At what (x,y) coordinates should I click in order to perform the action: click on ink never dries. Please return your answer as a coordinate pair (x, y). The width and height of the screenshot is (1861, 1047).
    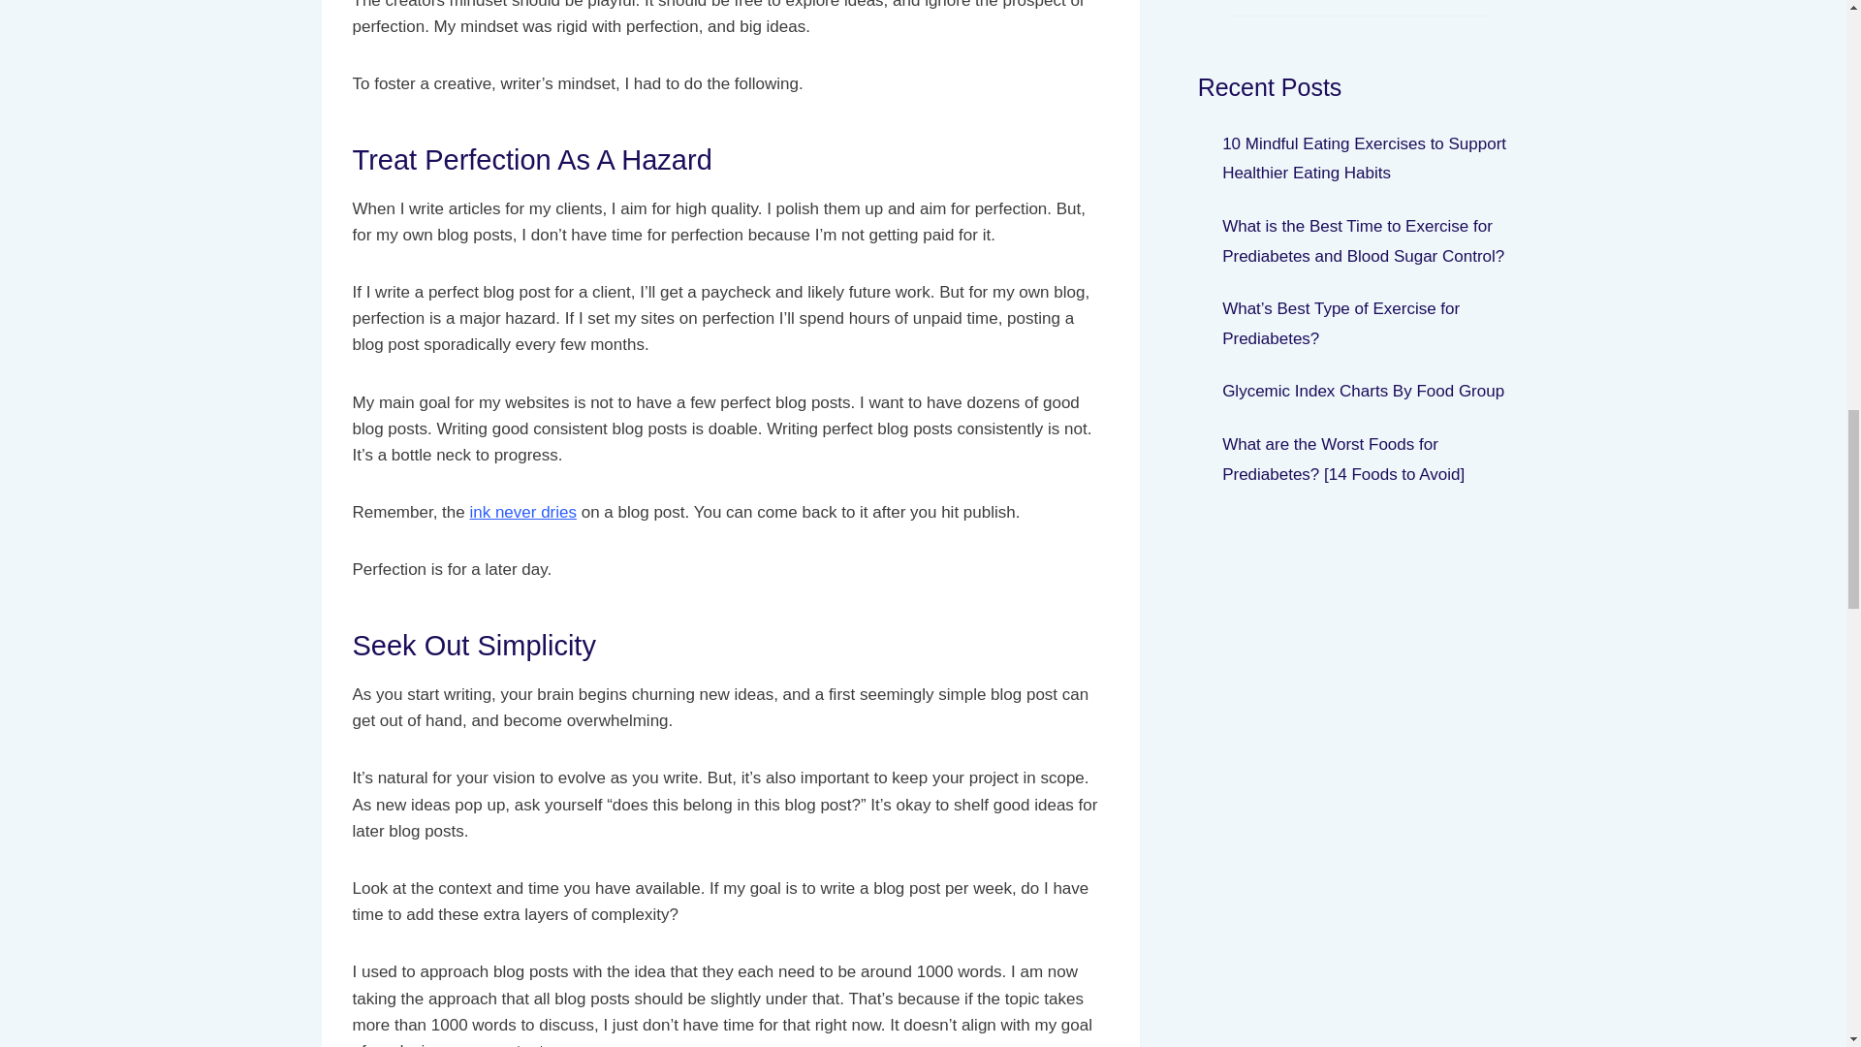
    Looking at the image, I should click on (522, 512).